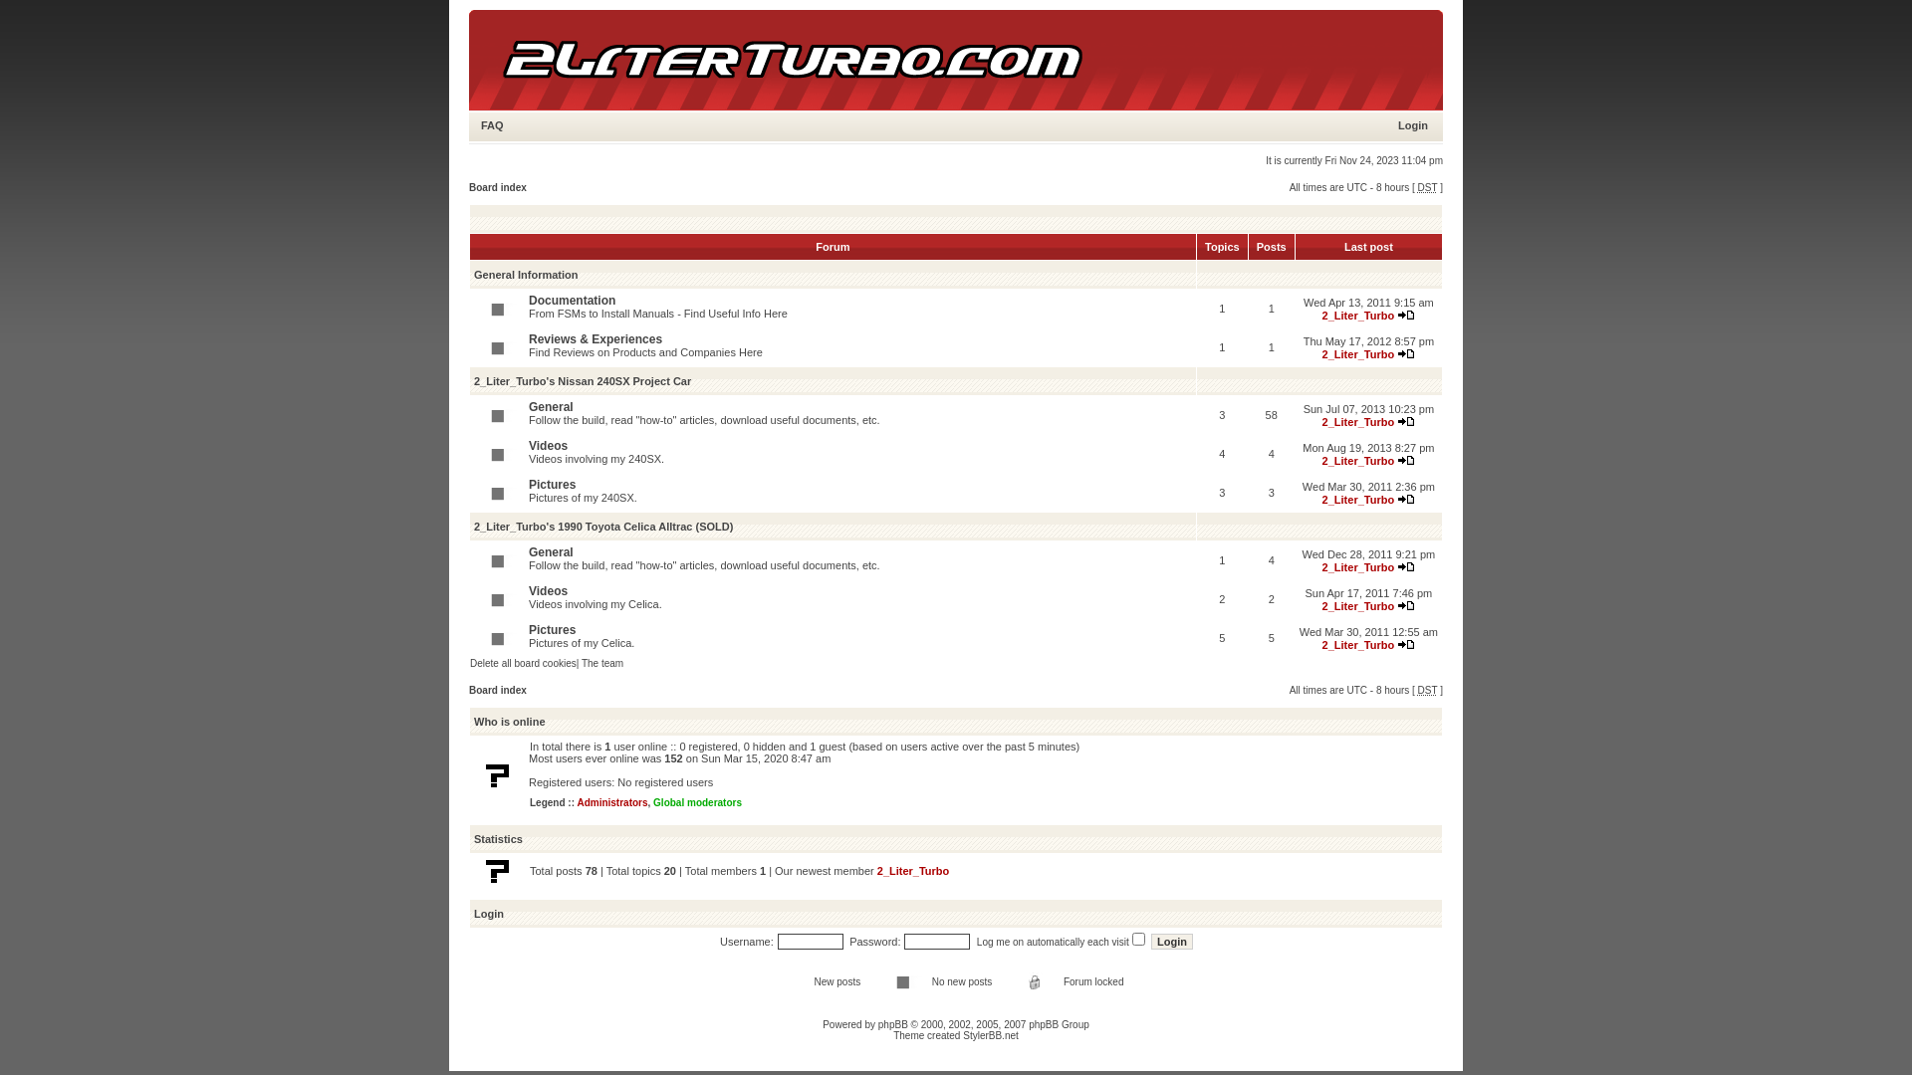 This screenshot has height=1075, width=1912. Describe the element at coordinates (1034, 981) in the screenshot. I see `No unread posts [ Locked ]` at that location.